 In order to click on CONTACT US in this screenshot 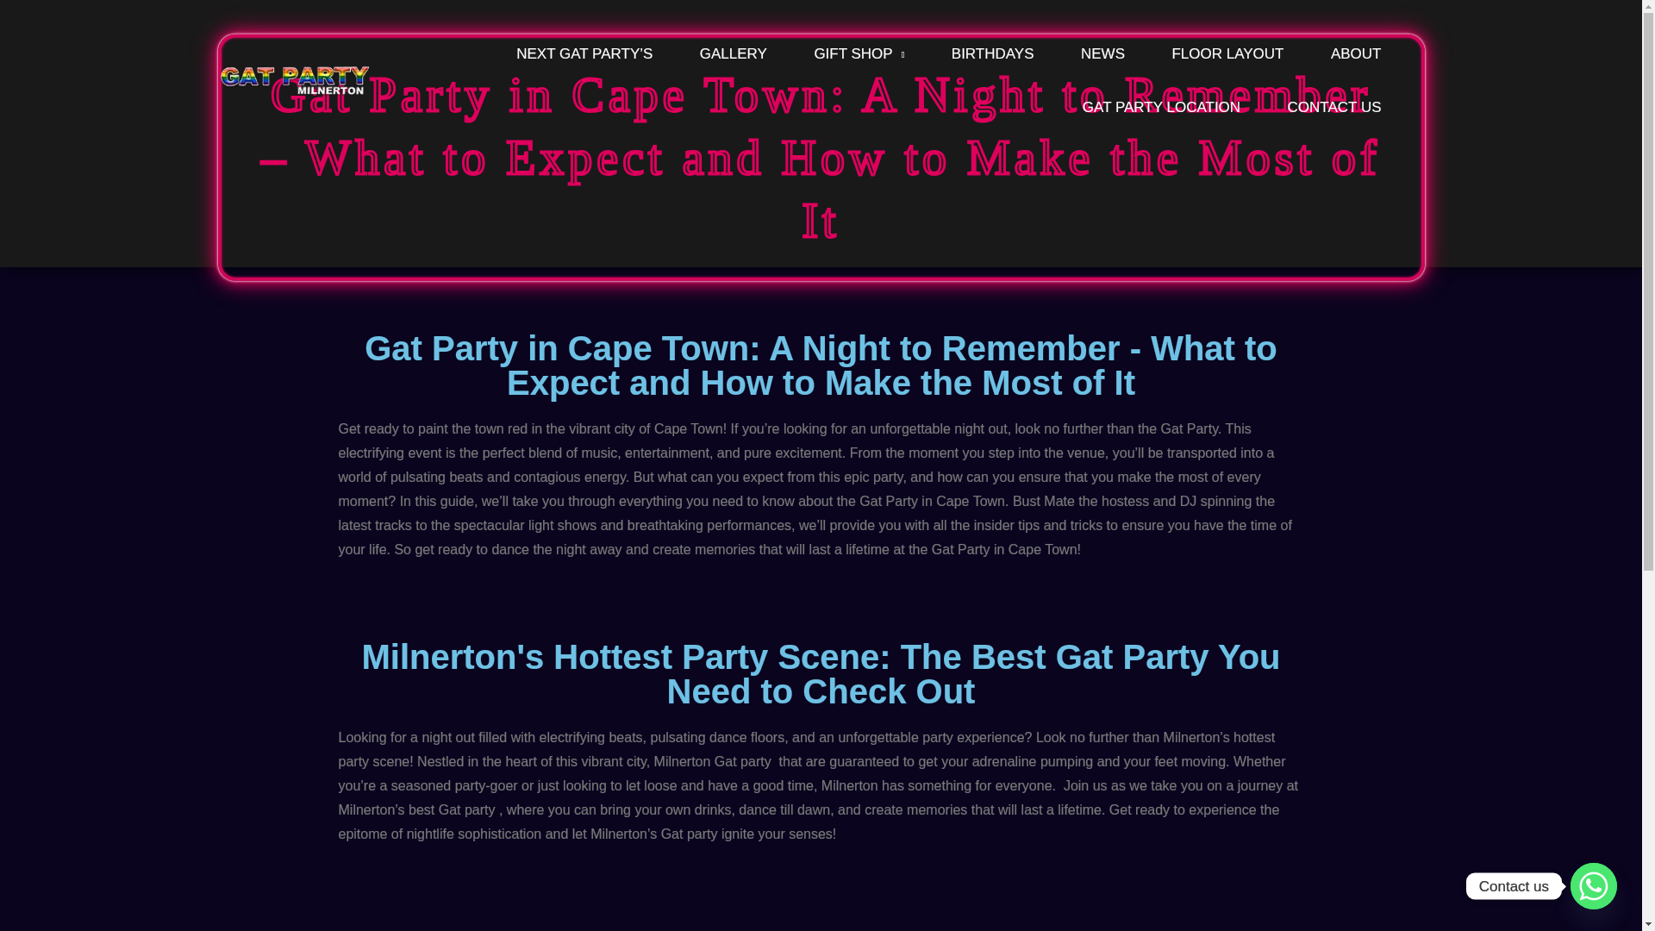, I will do `click(1334, 106)`.